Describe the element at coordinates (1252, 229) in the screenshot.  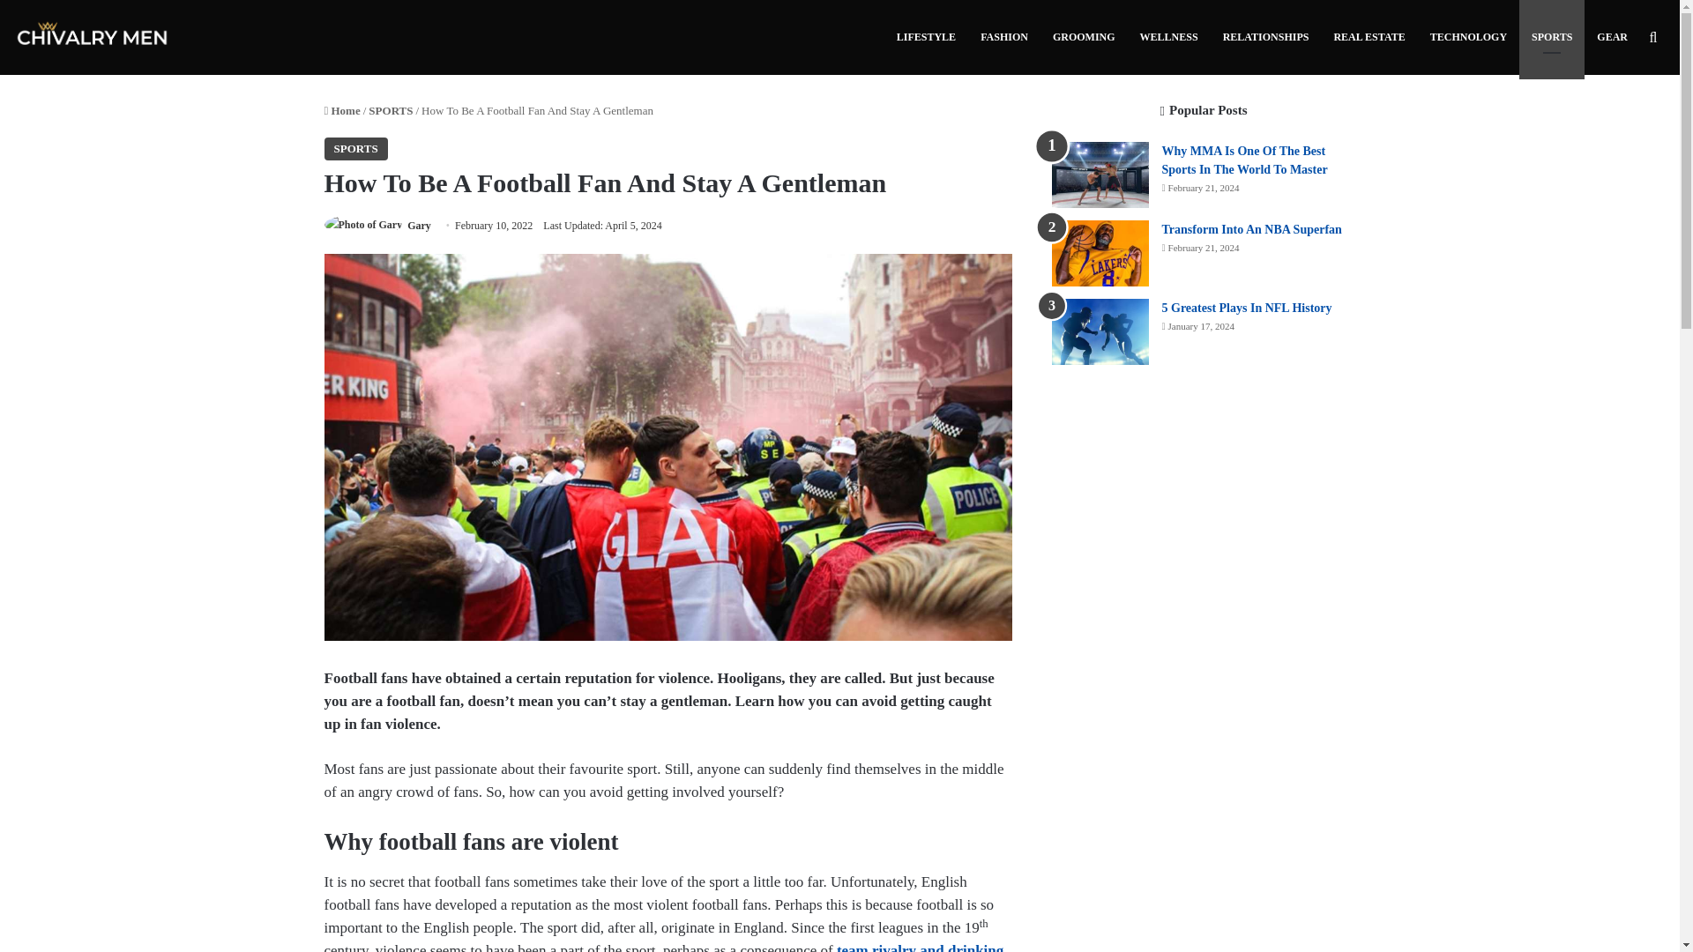
I see `Transform Into An NBA Superfan` at that location.